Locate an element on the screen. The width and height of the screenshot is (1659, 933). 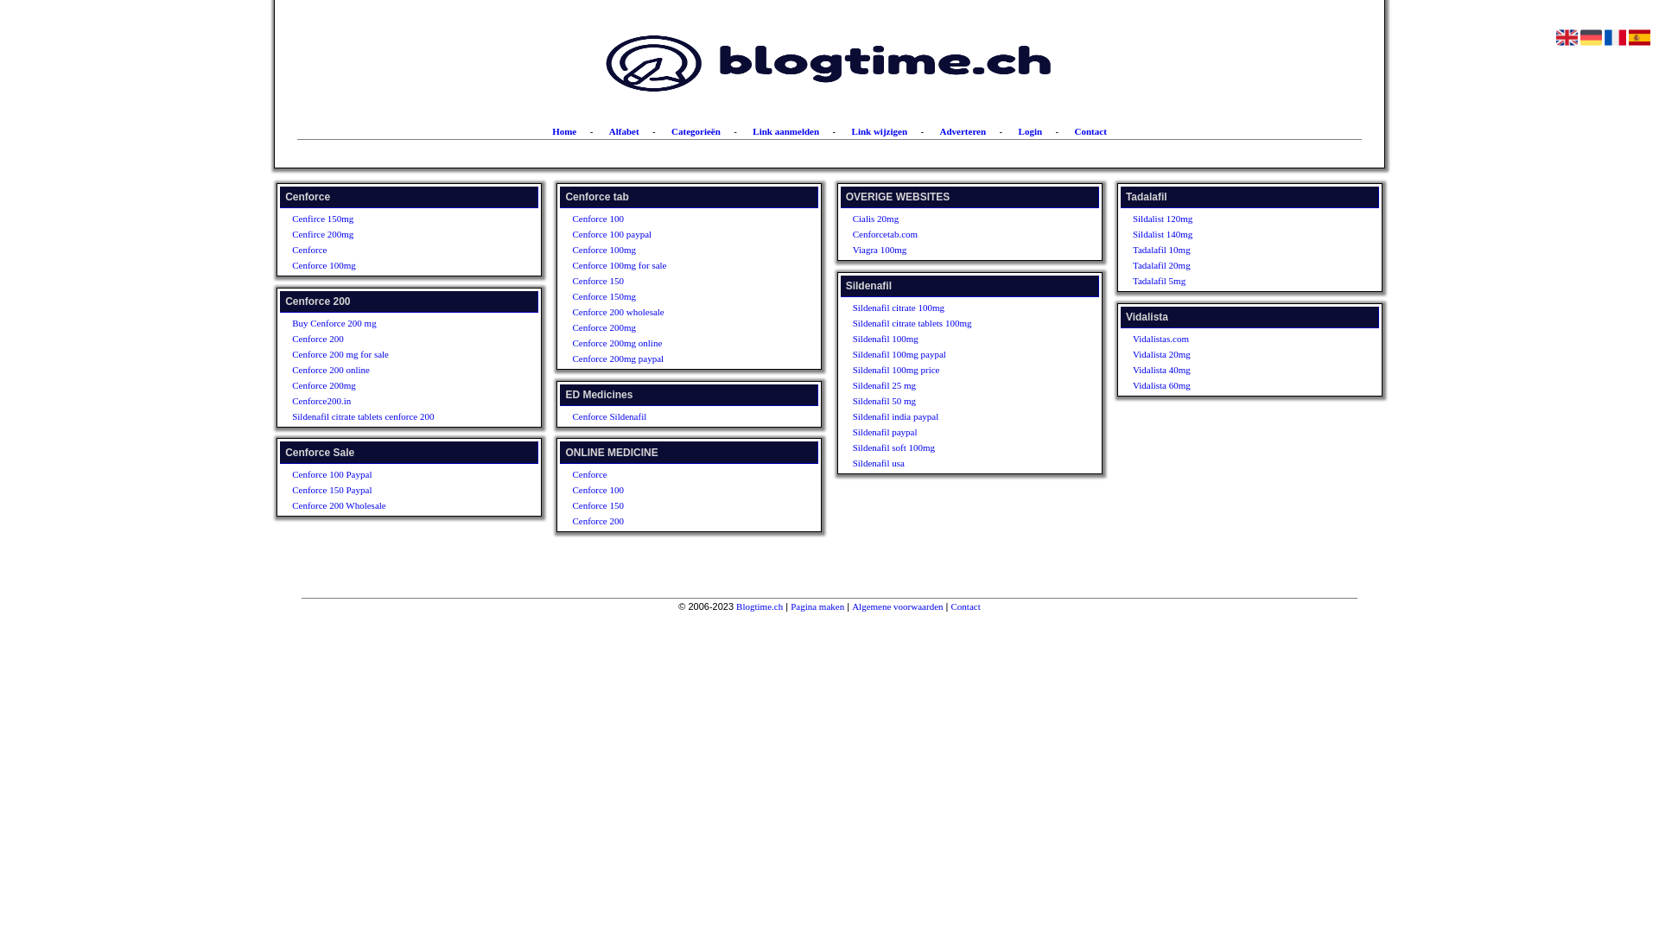
Sildalist 140mg is located at coordinates (1232, 234).